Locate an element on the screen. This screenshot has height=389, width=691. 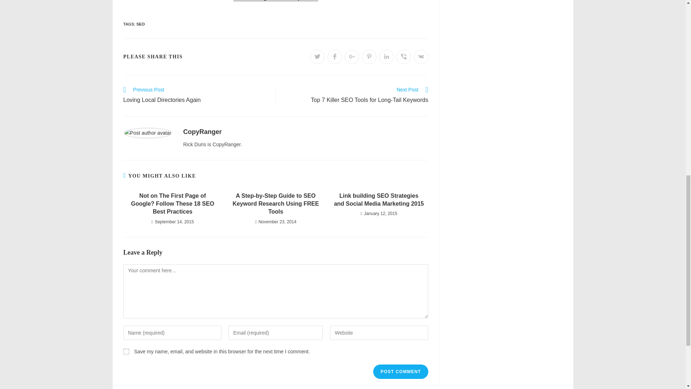
Opens in a new window is located at coordinates (404, 57).